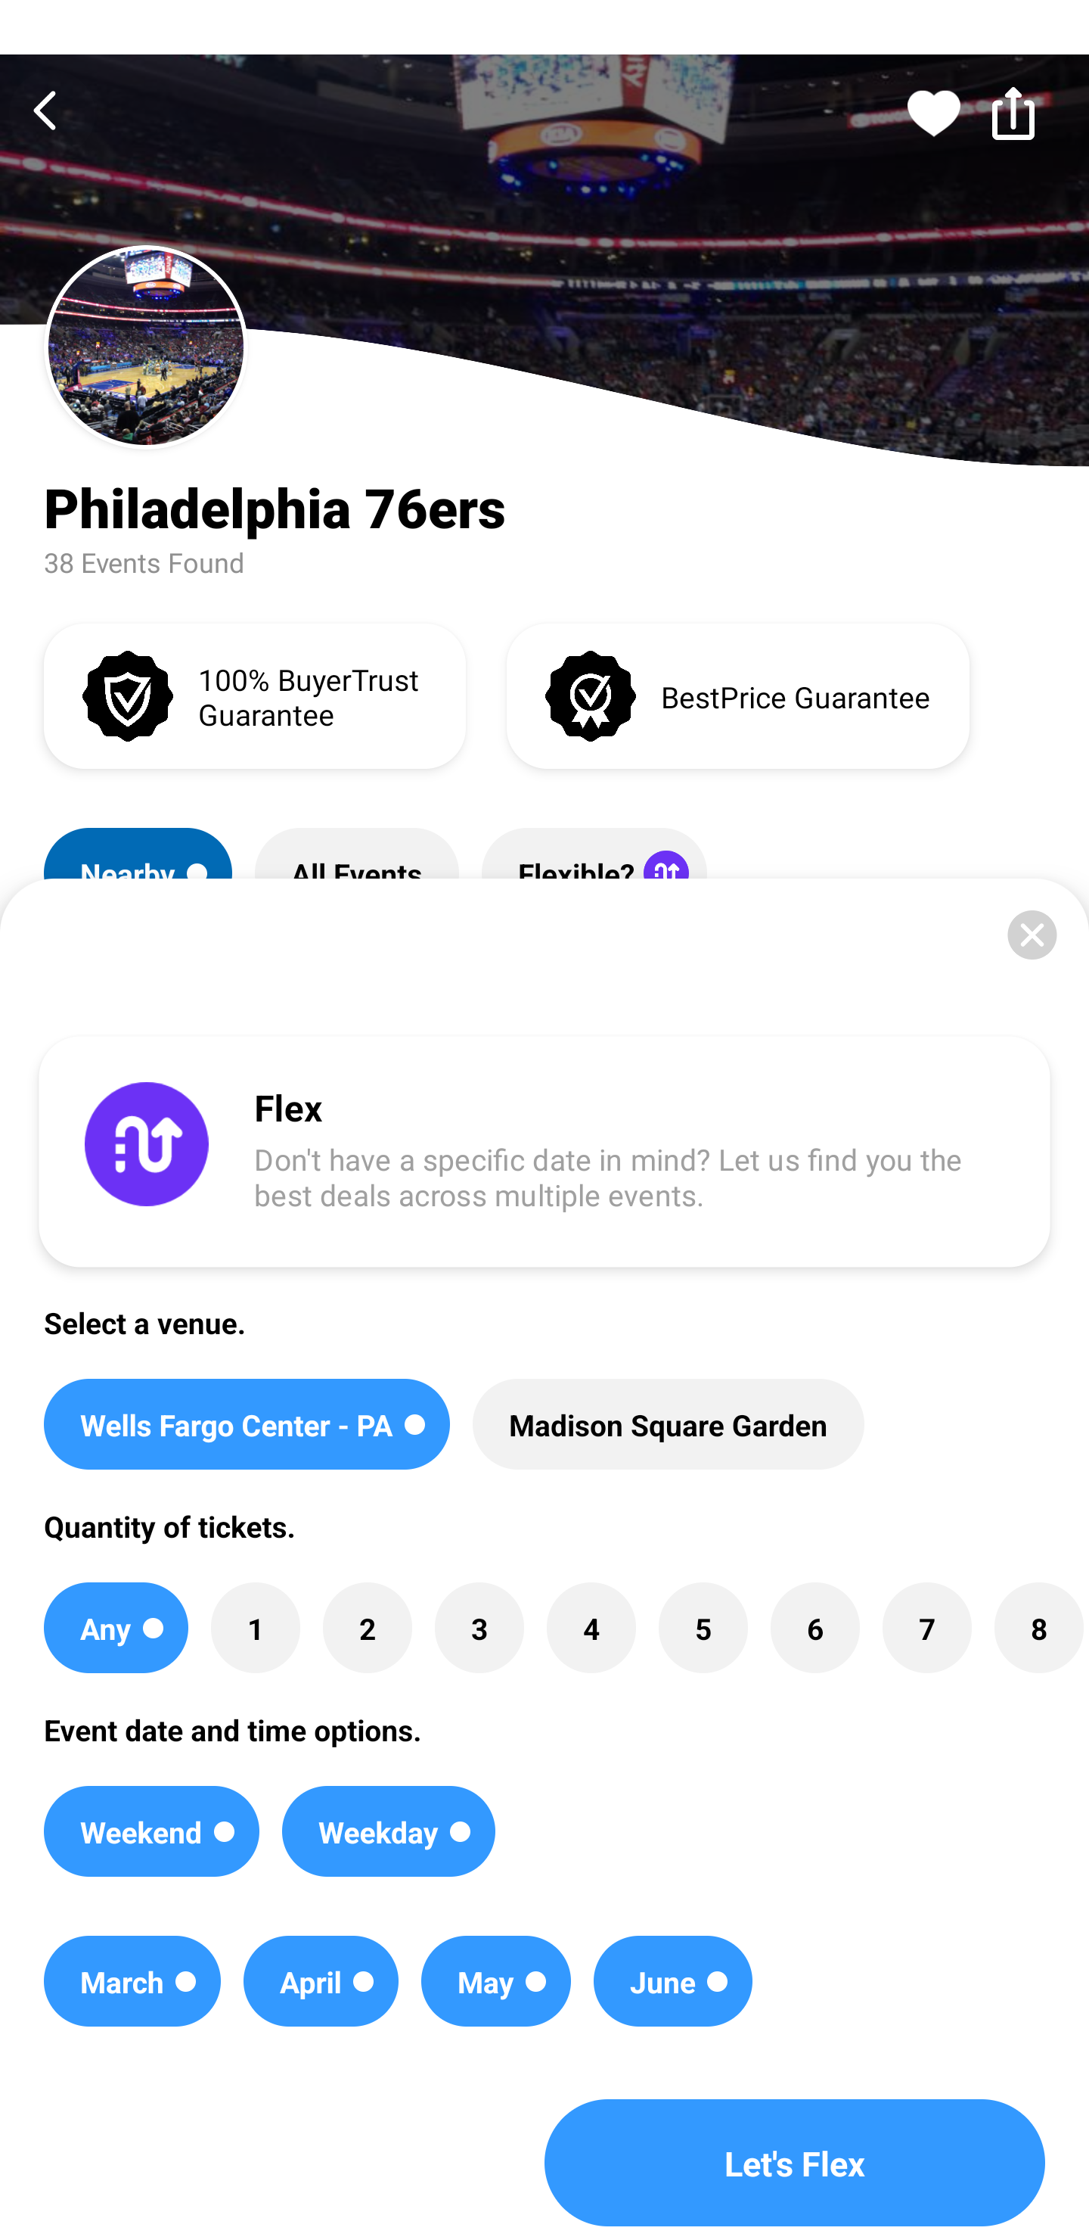 Image resolution: width=1089 pixels, height=2240 pixels. What do you see at coordinates (673, 1981) in the screenshot?
I see `June` at bounding box center [673, 1981].